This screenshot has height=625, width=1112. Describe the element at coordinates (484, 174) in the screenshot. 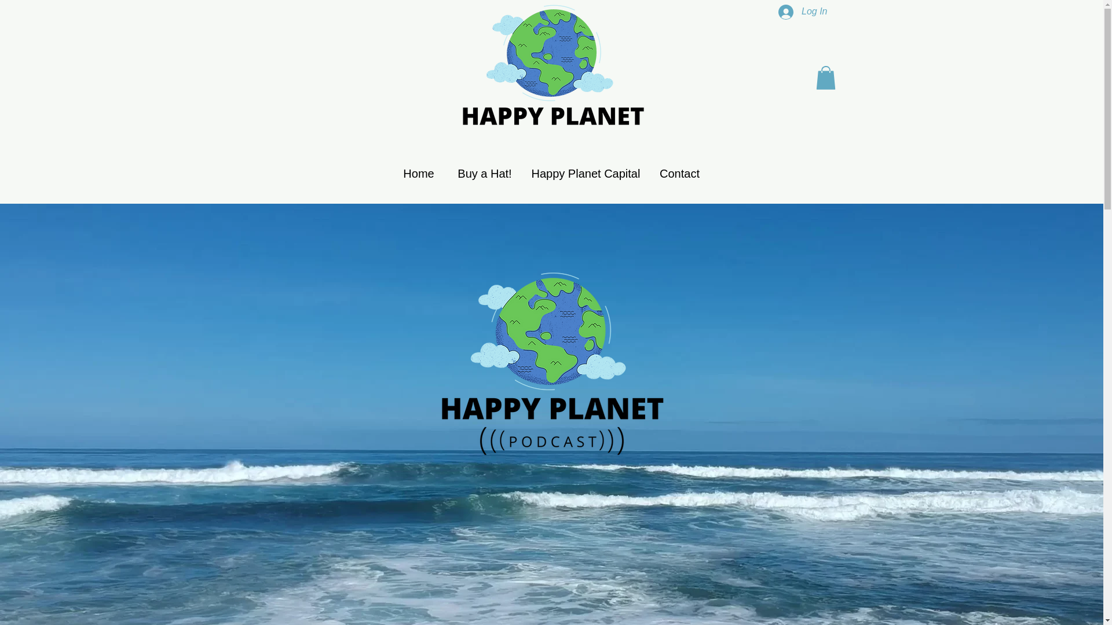

I see `Buy a Hat!` at that location.